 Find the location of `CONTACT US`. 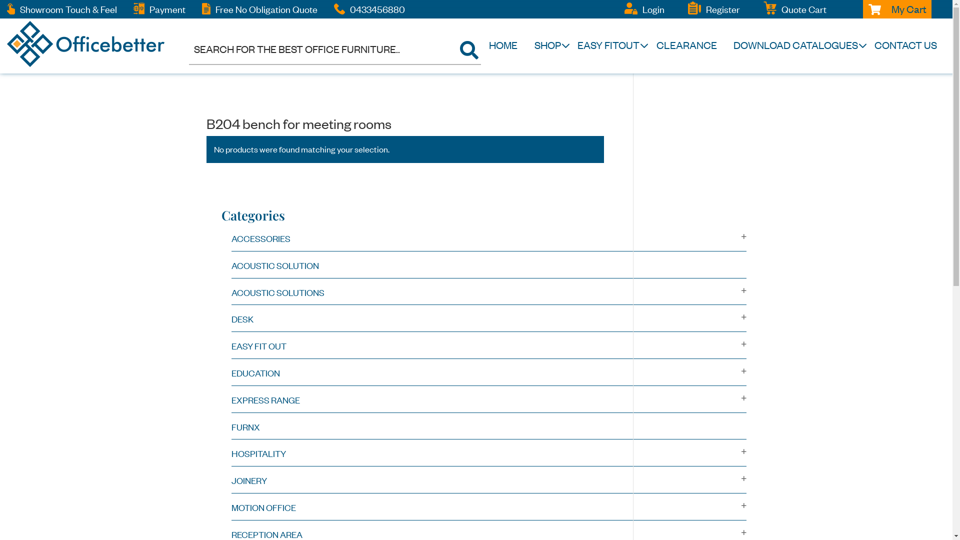

CONTACT US is located at coordinates (906, 45).